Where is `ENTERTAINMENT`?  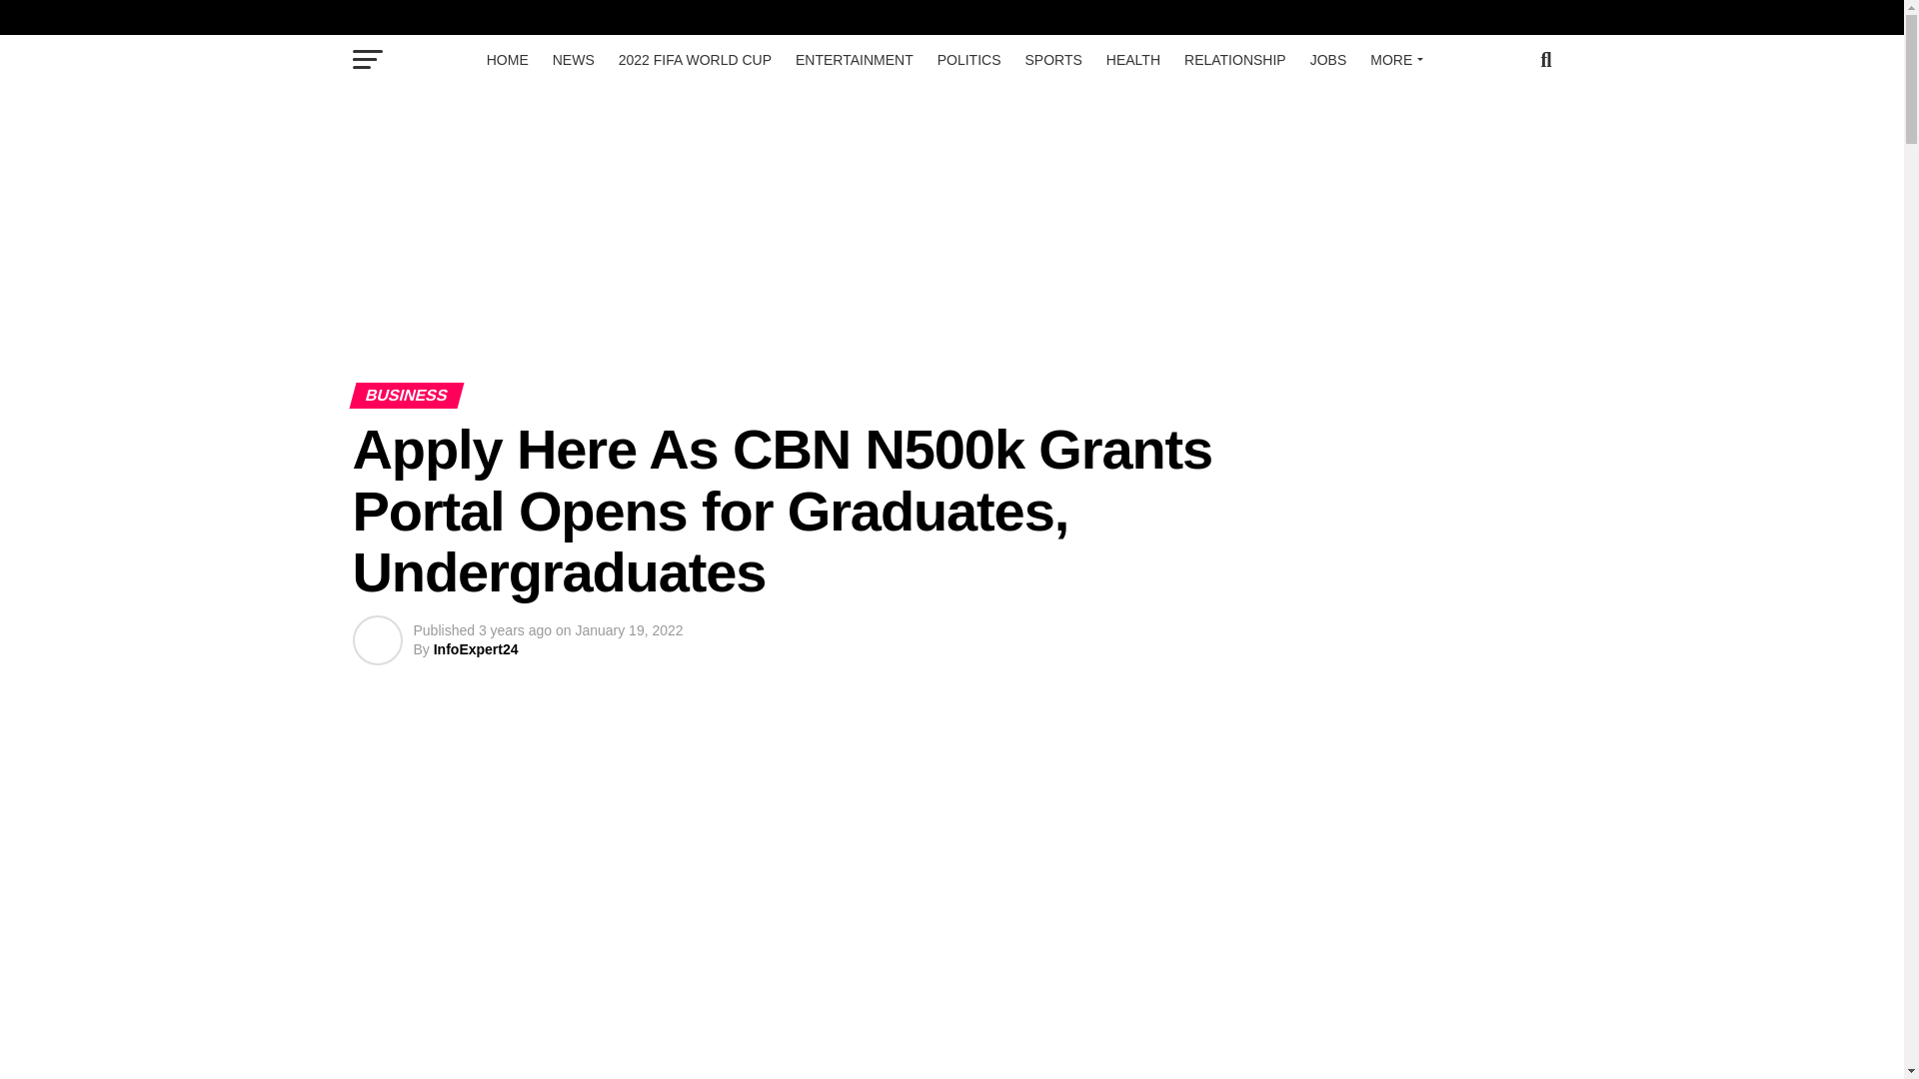 ENTERTAINMENT is located at coordinates (854, 60).